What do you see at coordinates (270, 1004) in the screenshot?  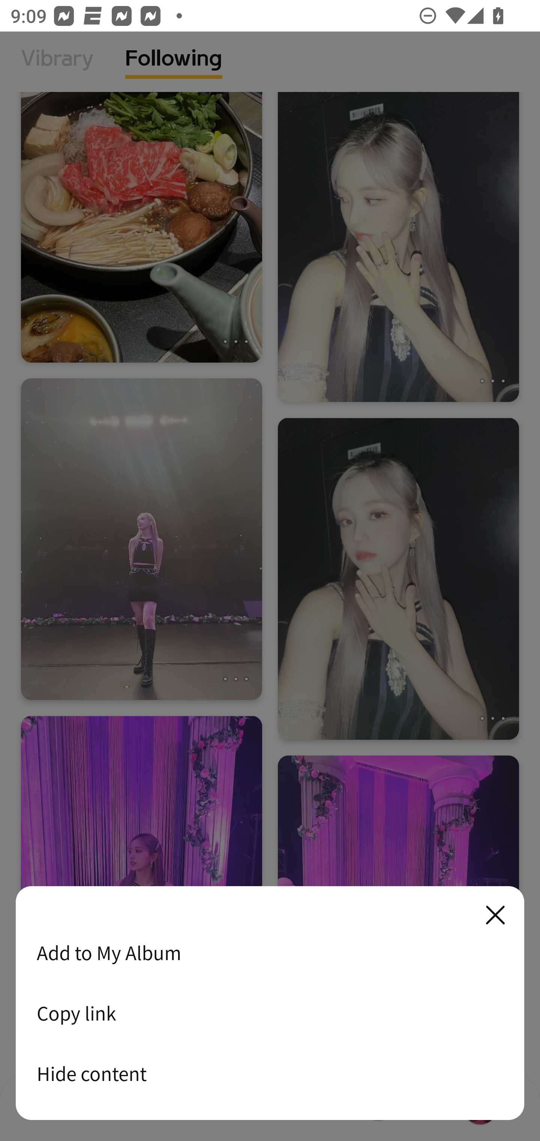 I see `Add to My Album Copy link Hide content` at bounding box center [270, 1004].